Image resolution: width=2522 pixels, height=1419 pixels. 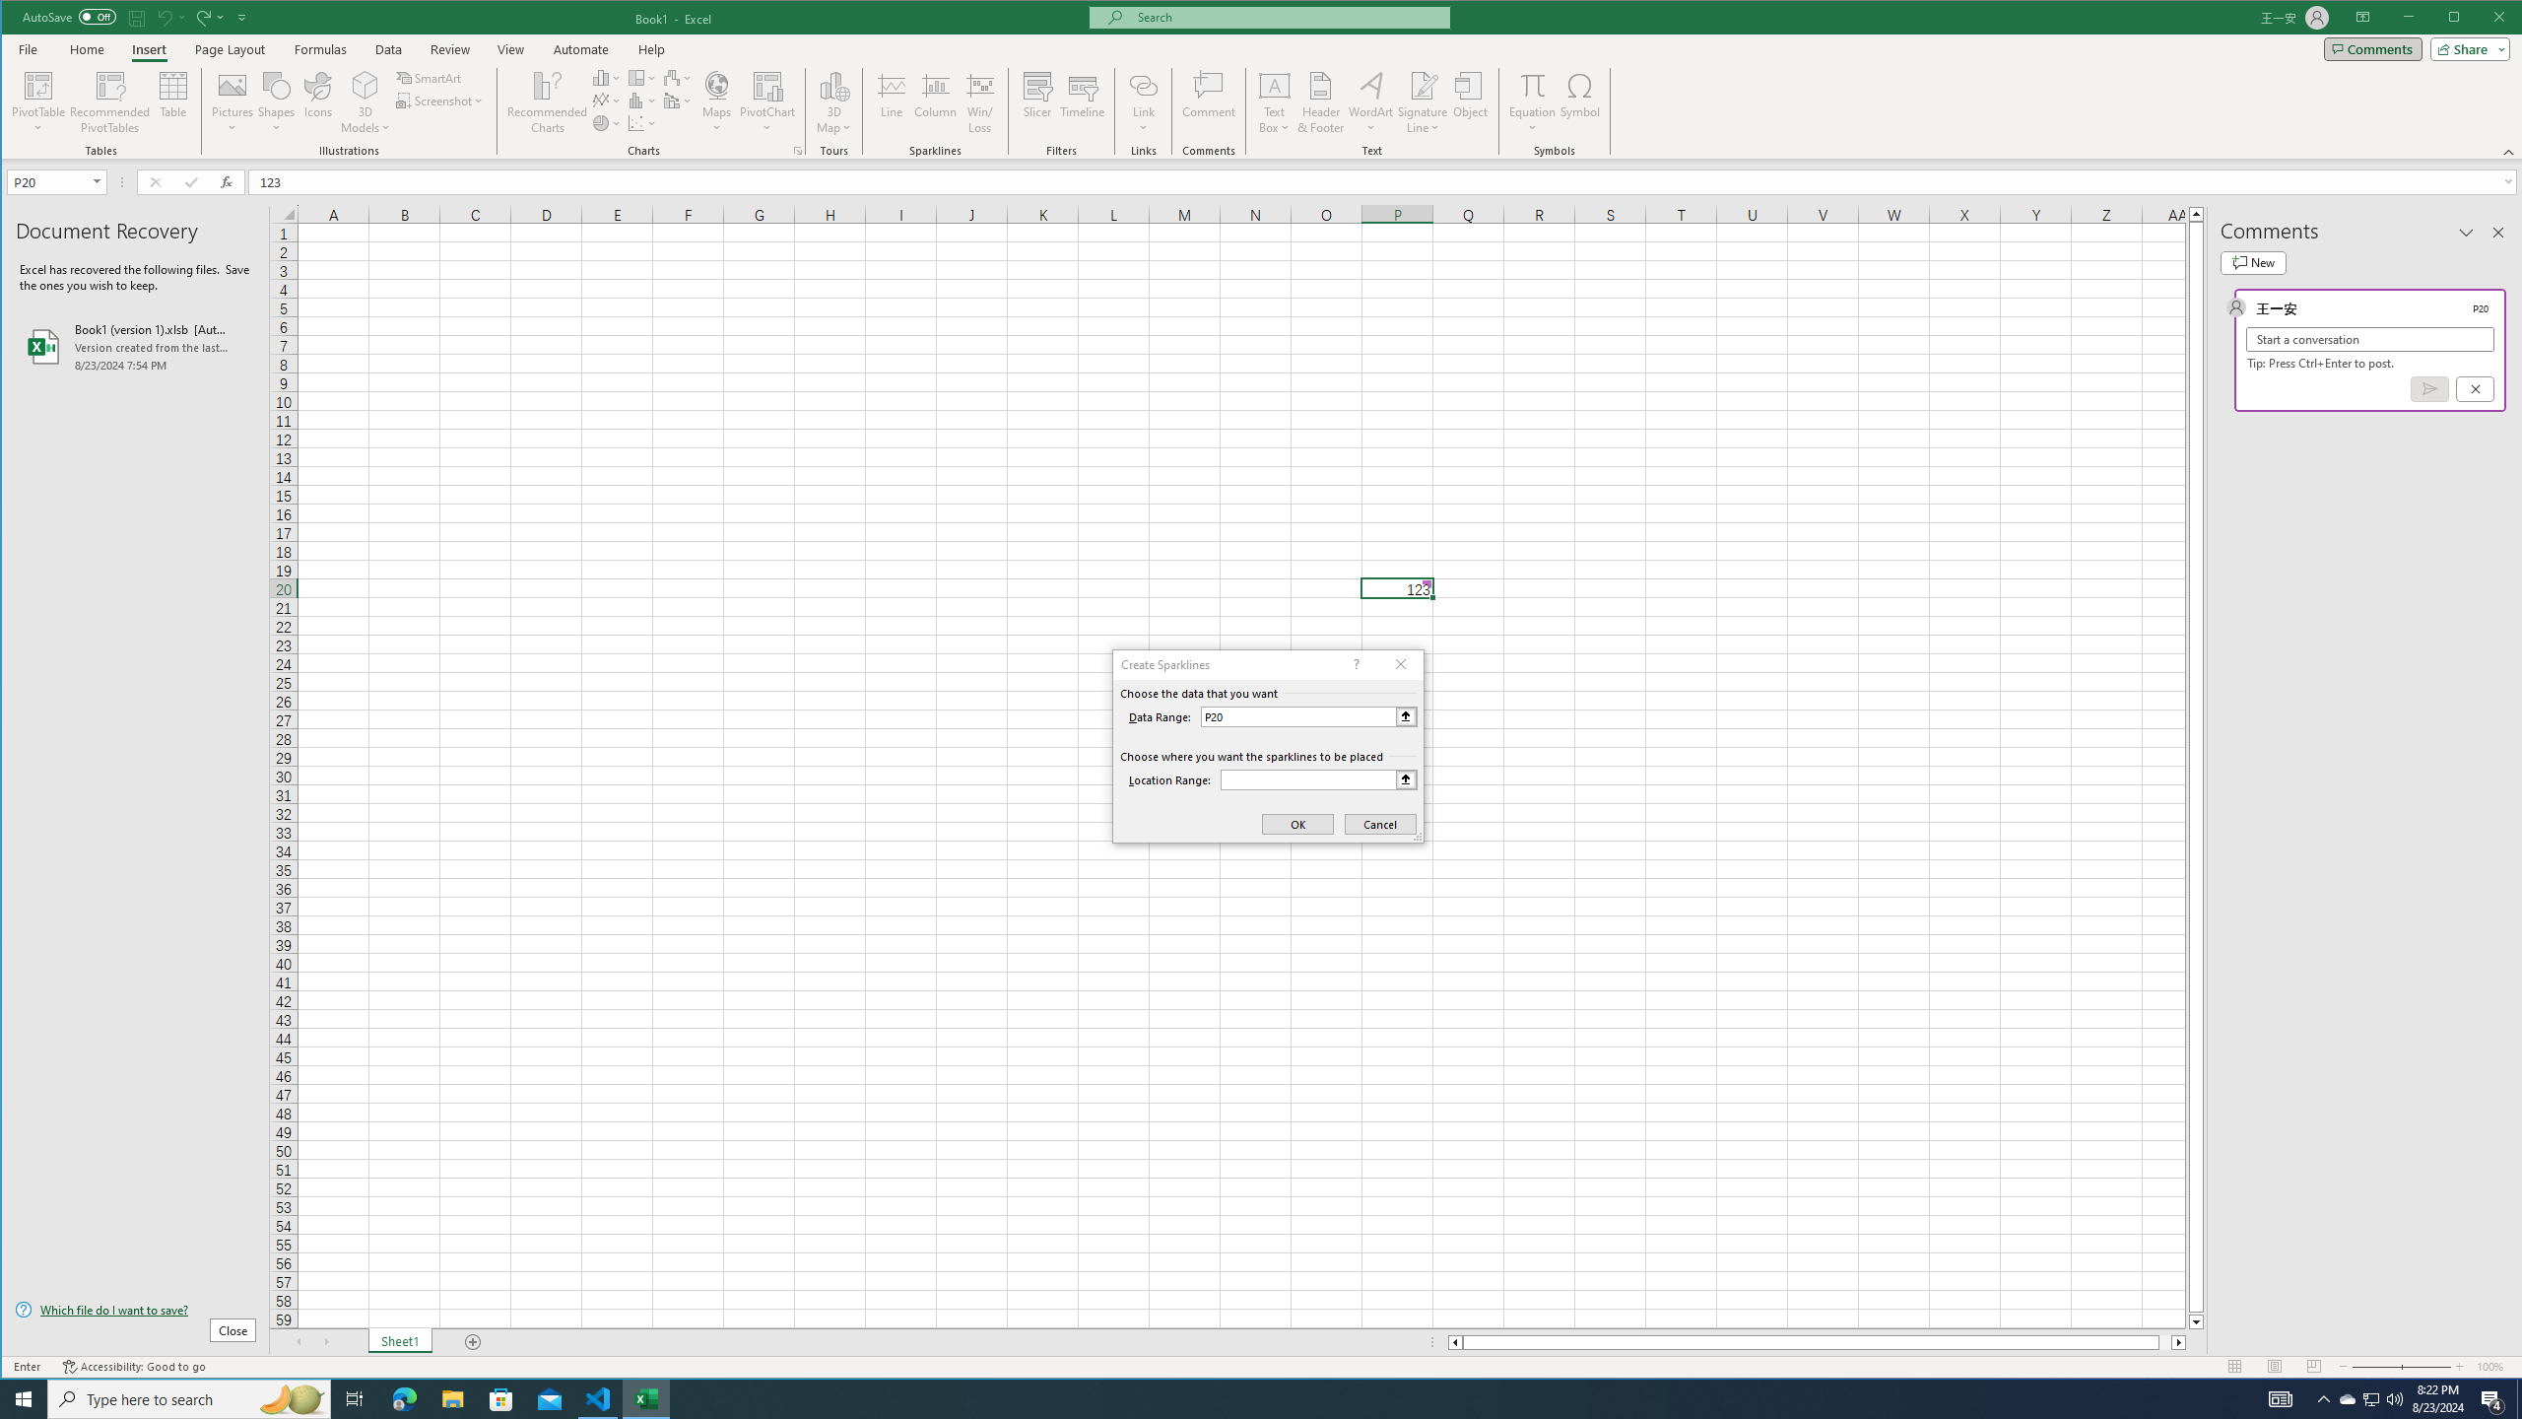 What do you see at coordinates (767, 102) in the screenshot?
I see `PivotChart` at bounding box center [767, 102].